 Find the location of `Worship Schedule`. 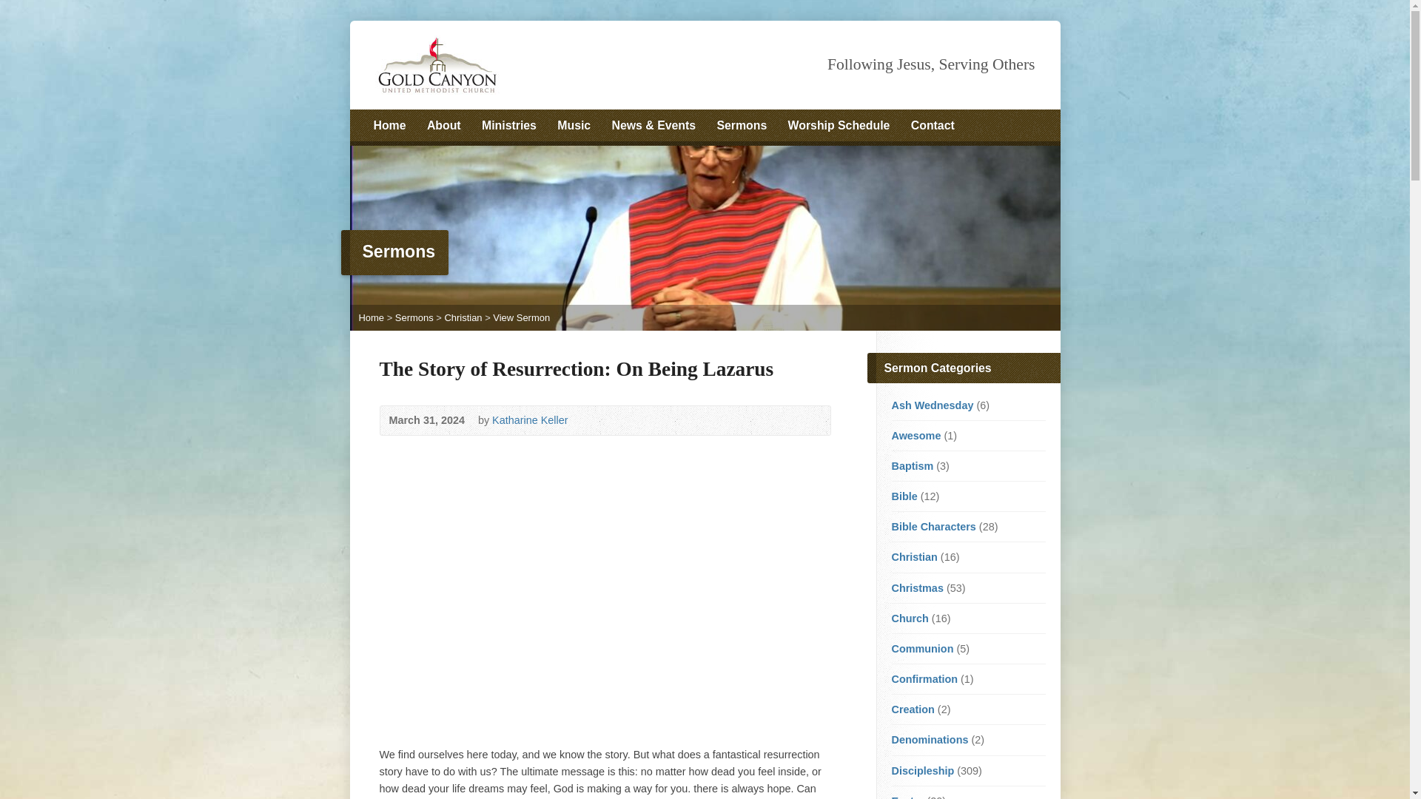

Worship Schedule is located at coordinates (839, 126).